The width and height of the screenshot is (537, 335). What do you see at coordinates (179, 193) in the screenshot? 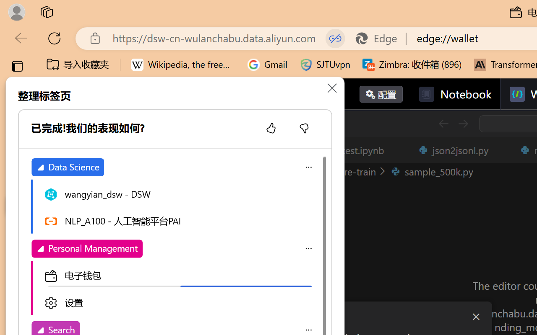
I see `wangyian_dsw - DSW` at bounding box center [179, 193].